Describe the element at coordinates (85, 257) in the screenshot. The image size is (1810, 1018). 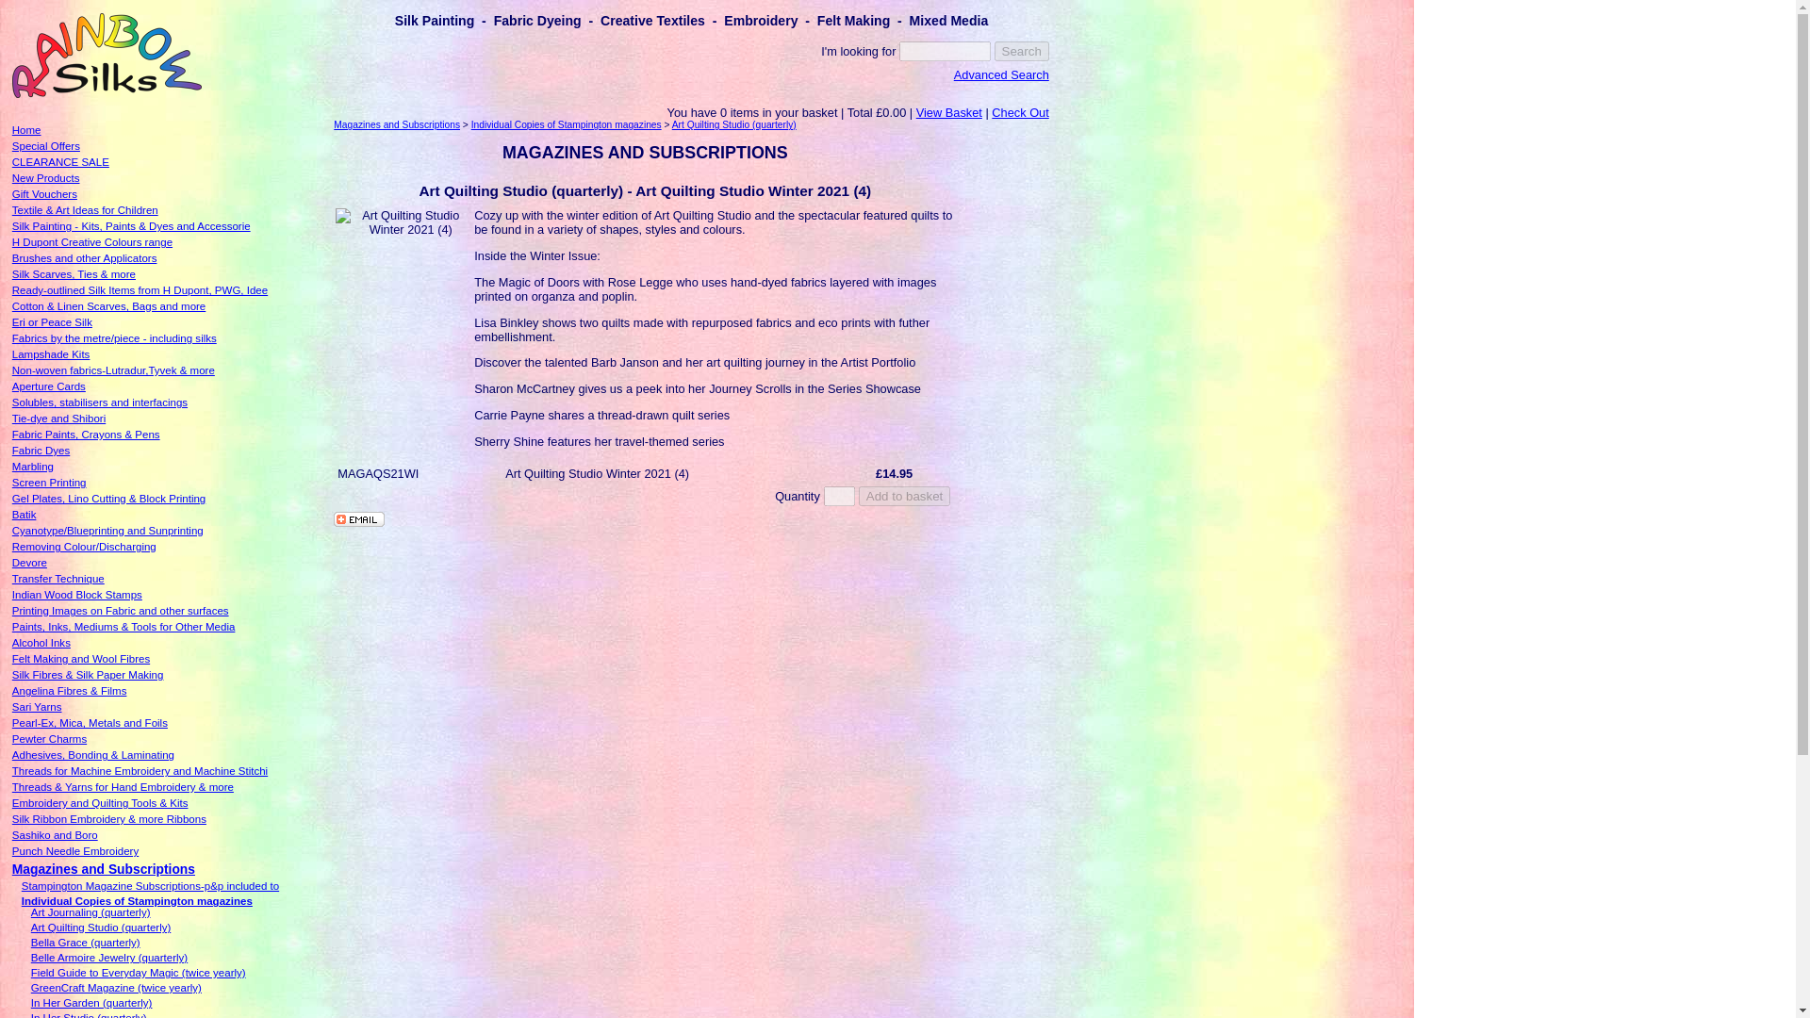
I see `Brushes and other Applicators` at that location.